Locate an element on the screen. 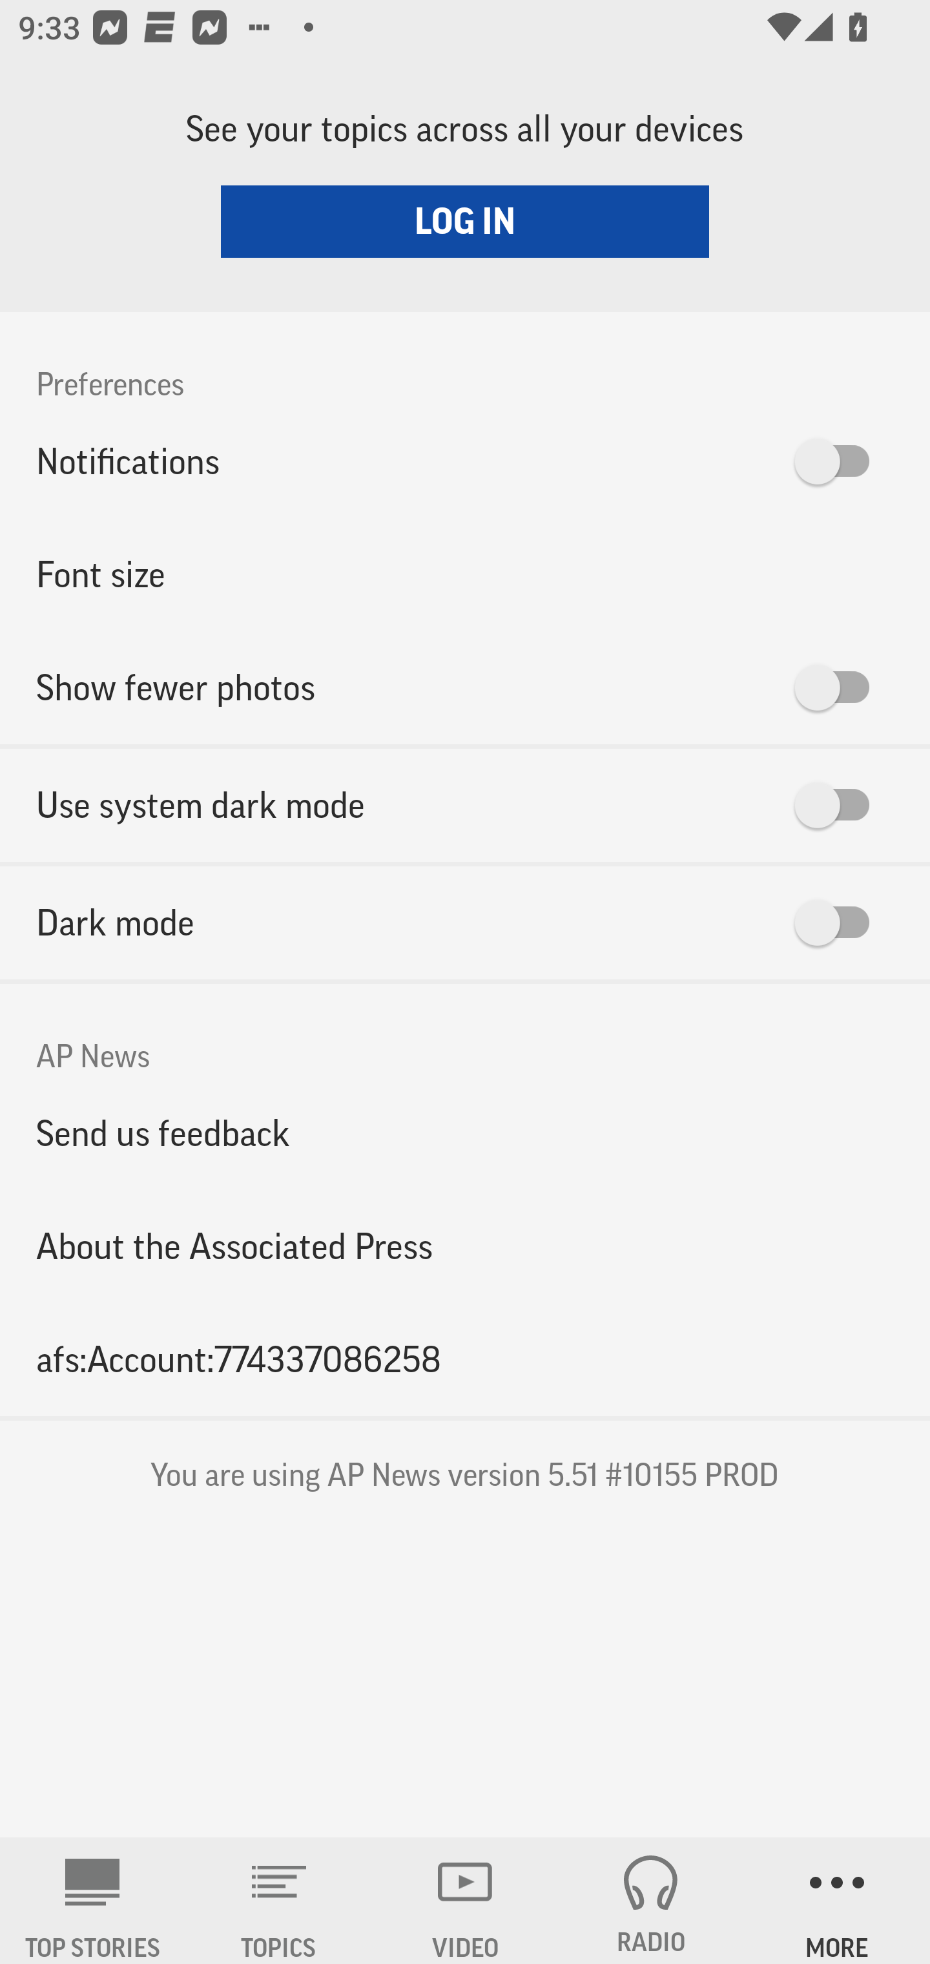 The height and width of the screenshot is (1964, 930). AP News TOP STORIES is located at coordinates (93, 1901).